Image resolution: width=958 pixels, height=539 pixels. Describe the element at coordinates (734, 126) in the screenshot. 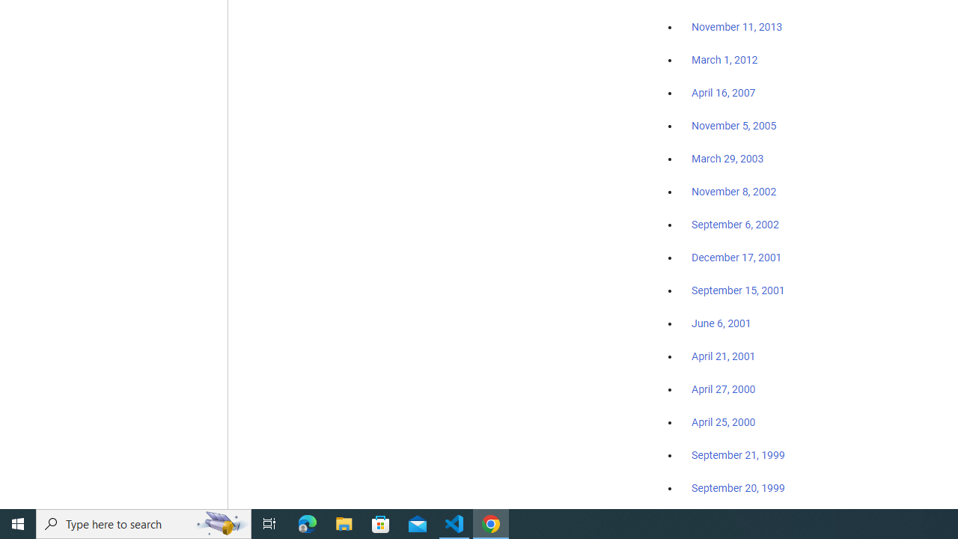

I see `November 5, 2005` at that location.